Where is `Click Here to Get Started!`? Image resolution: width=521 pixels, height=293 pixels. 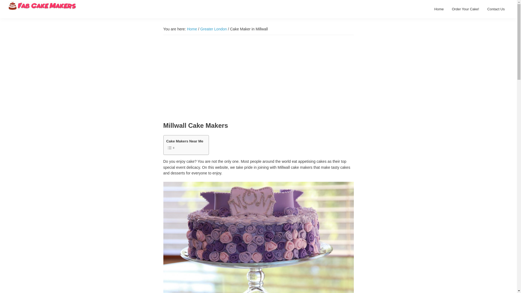
Click Here to Get Started! is located at coordinates (465, 9).